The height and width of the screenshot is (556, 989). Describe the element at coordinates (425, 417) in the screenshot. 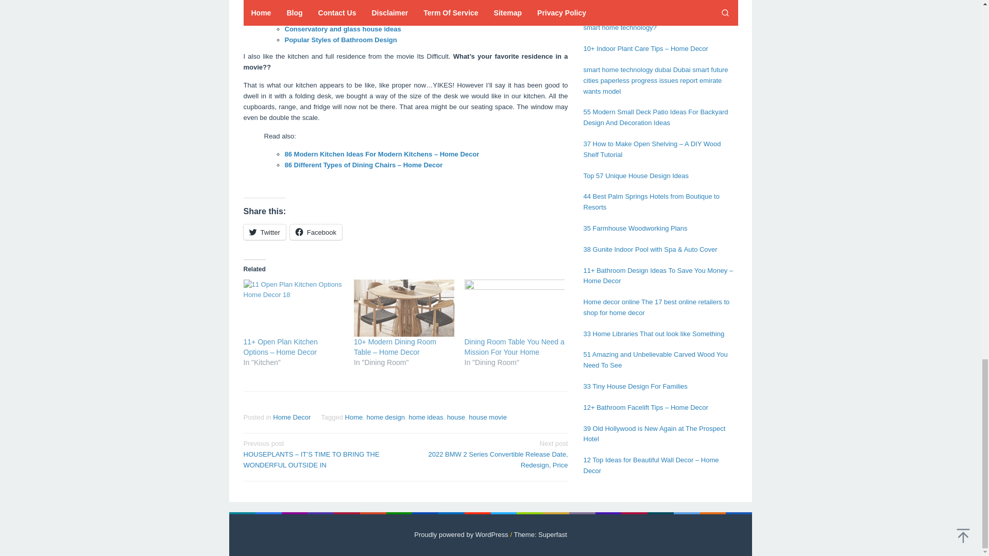

I see `home ideas` at that location.